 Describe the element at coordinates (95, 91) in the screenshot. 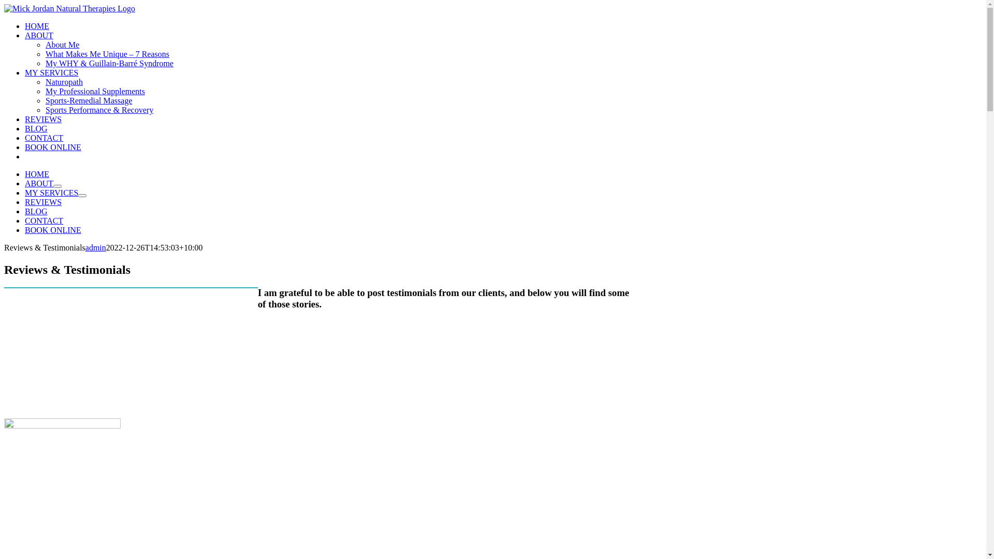

I see `My Professional Supplements` at that location.